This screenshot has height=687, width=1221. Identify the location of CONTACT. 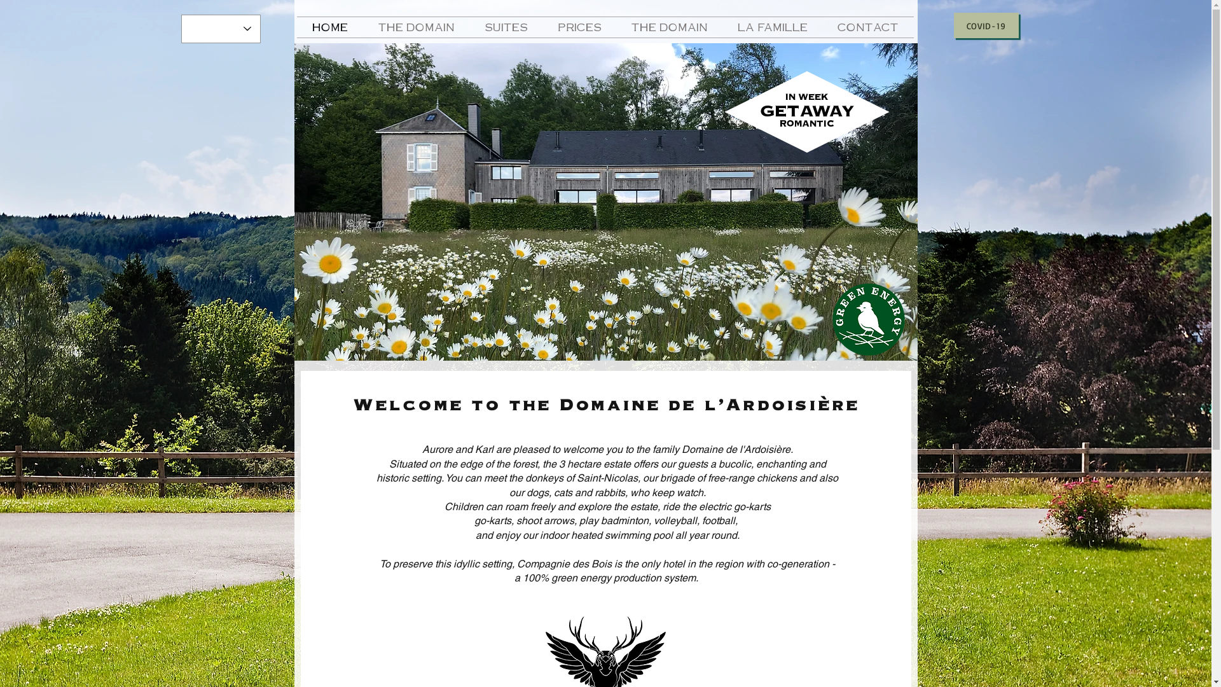
(869, 27).